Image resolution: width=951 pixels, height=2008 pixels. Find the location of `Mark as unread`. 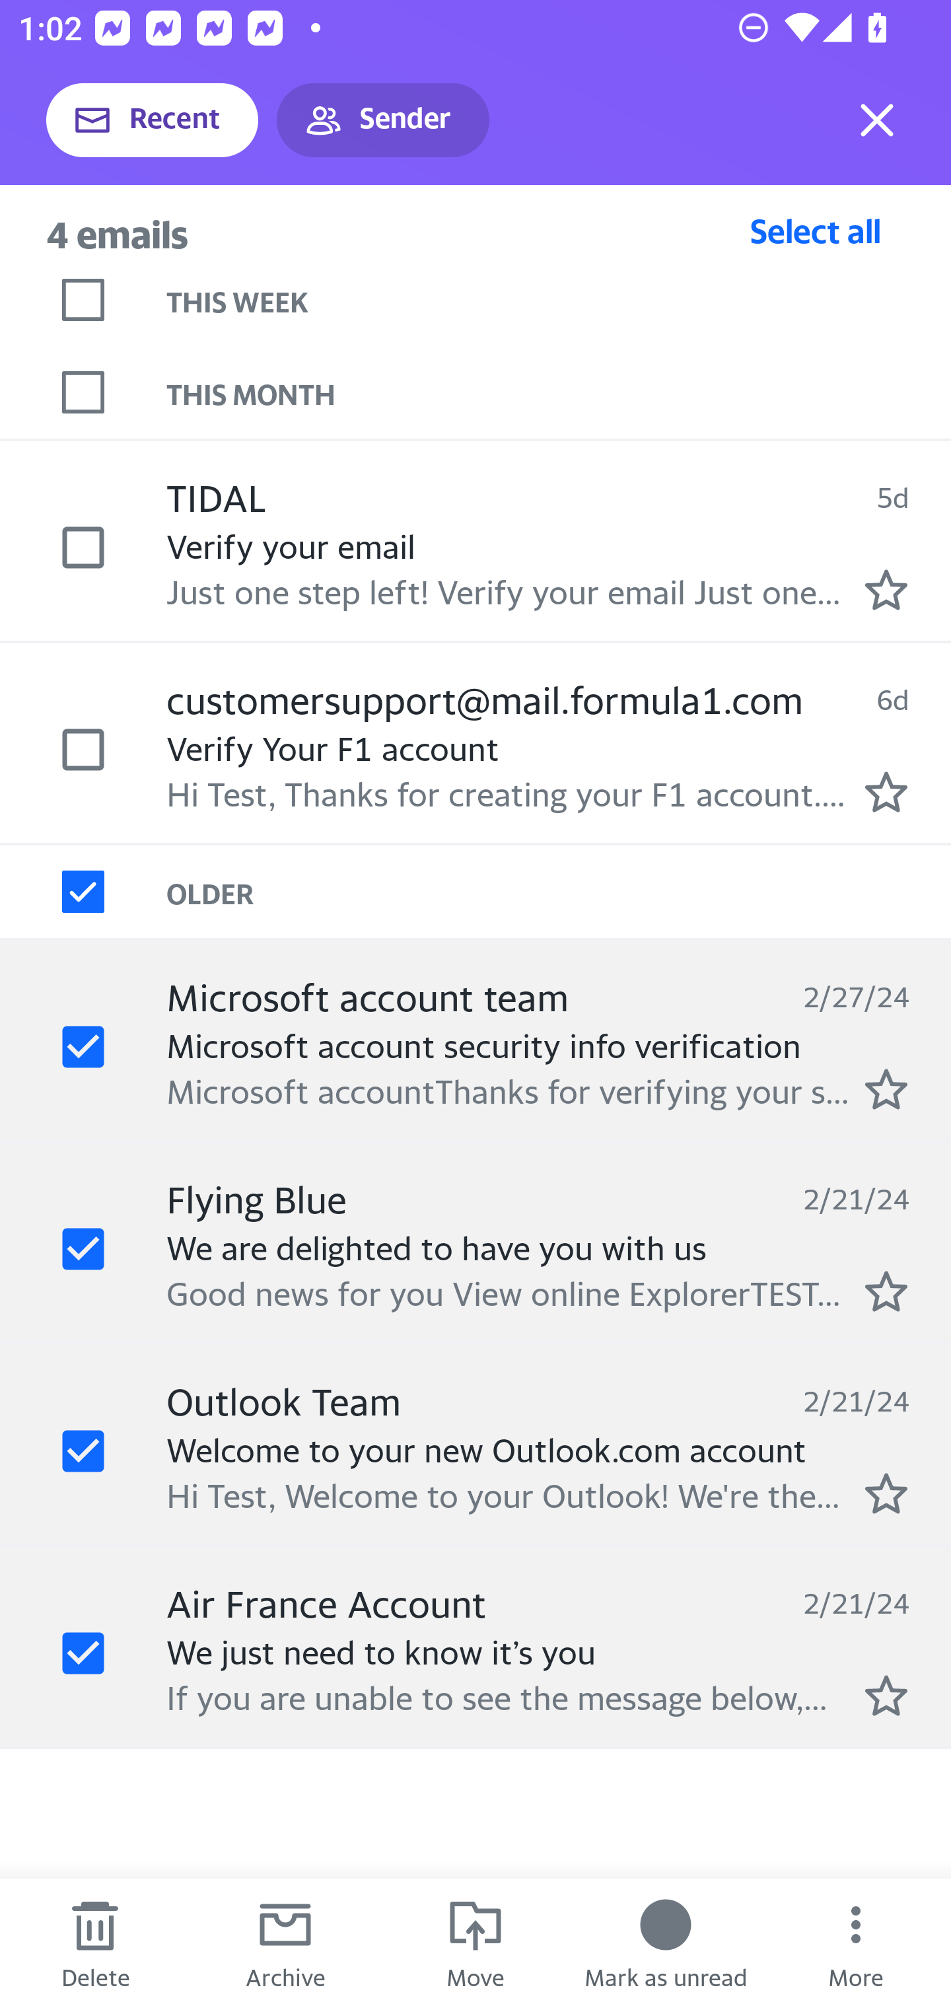

Mark as unread is located at coordinates (666, 1943).